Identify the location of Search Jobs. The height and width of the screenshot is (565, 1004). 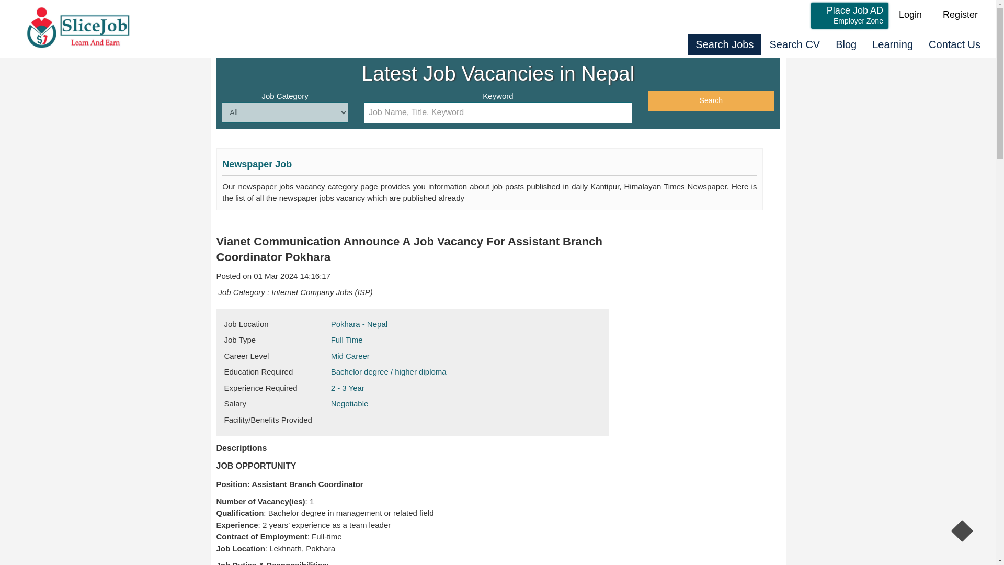
(724, 44).